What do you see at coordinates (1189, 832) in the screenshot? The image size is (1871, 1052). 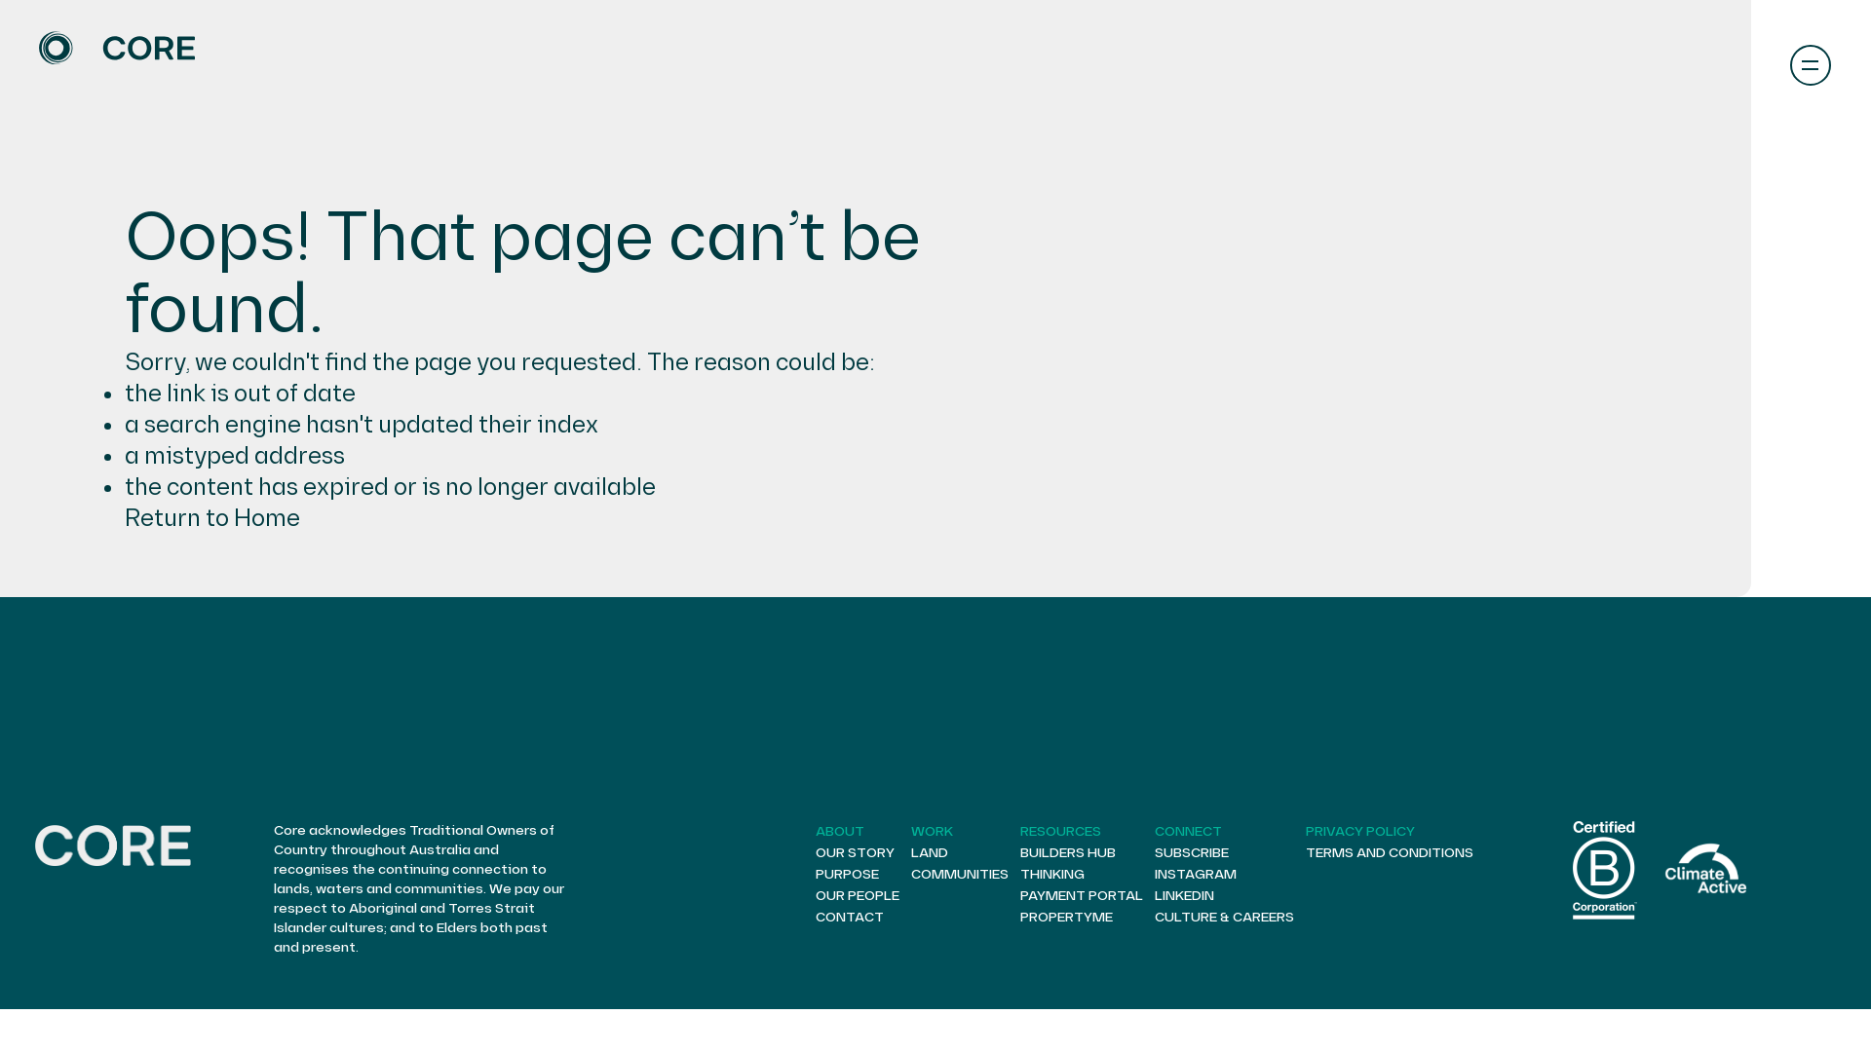 I see `CONNECT` at bounding box center [1189, 832].